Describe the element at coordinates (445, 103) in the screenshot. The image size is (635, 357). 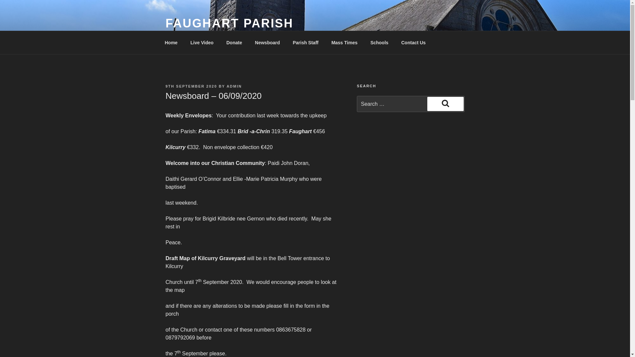
I see `Search` at that location.